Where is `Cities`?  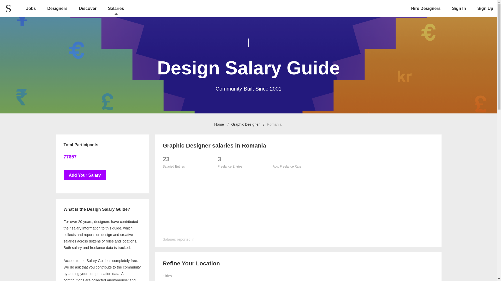
Cities is located at coordinates (173, 276).